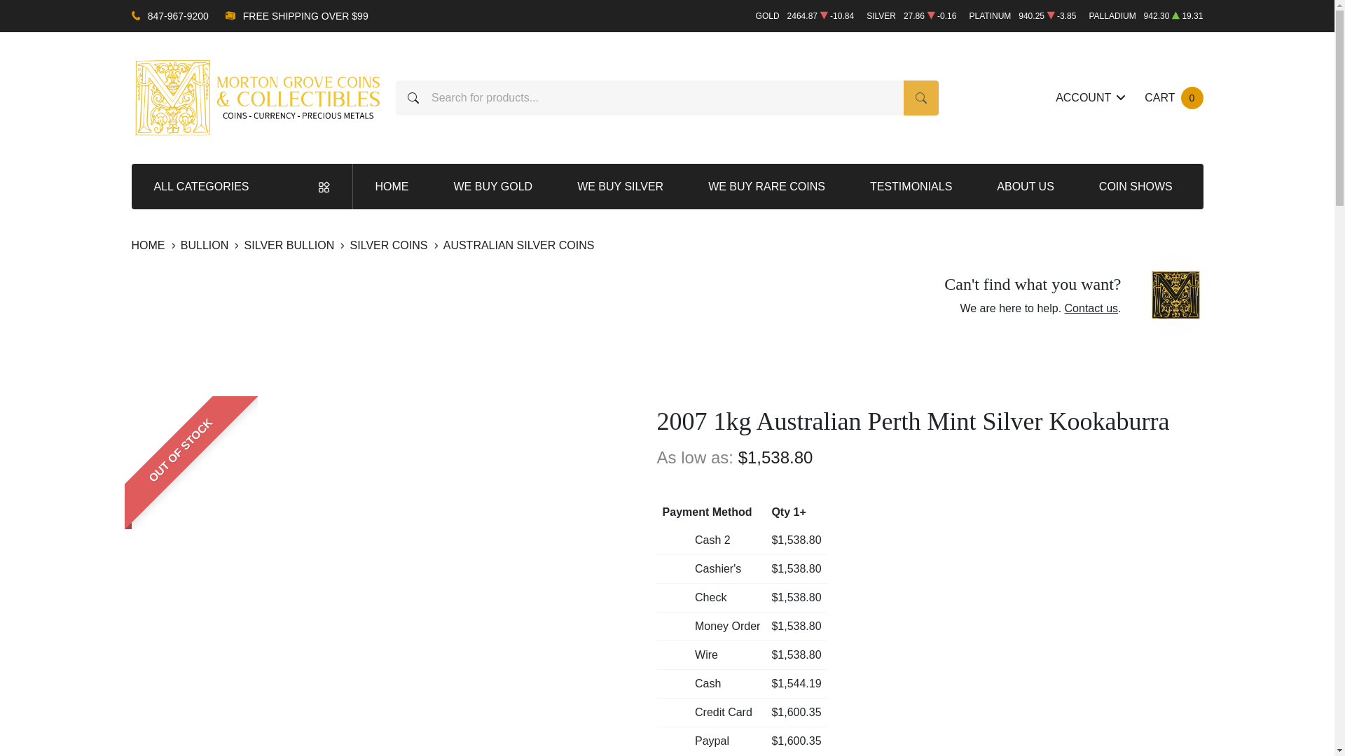  Describe the element at coordinates (1136, 186) in the screenshot. I see `WE BUY SILVER` at that location.